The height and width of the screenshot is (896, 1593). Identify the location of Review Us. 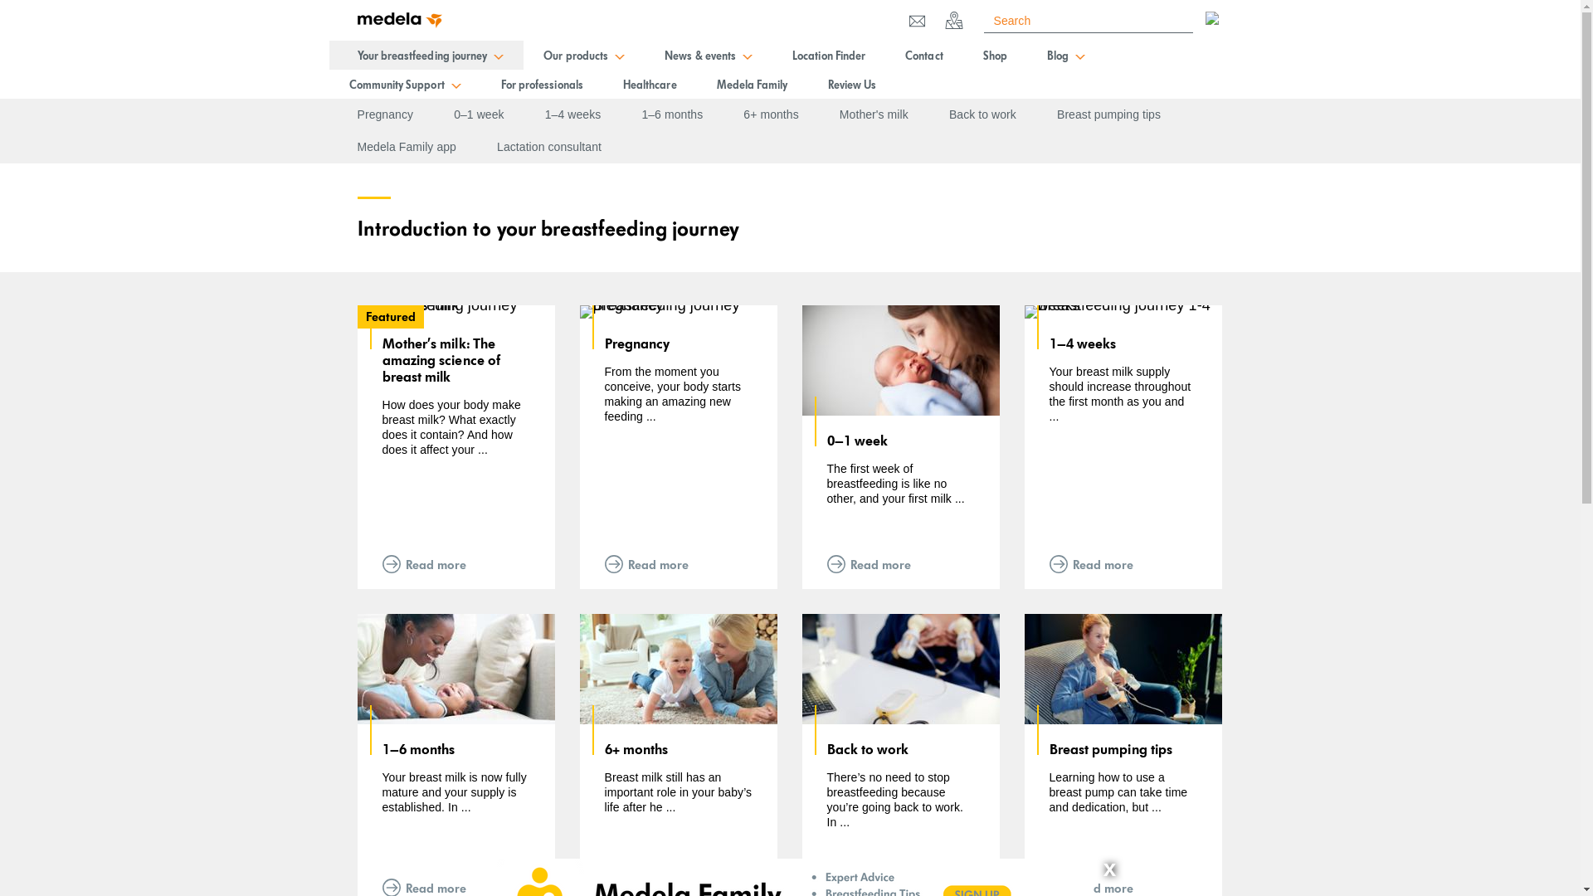
(853, 85).